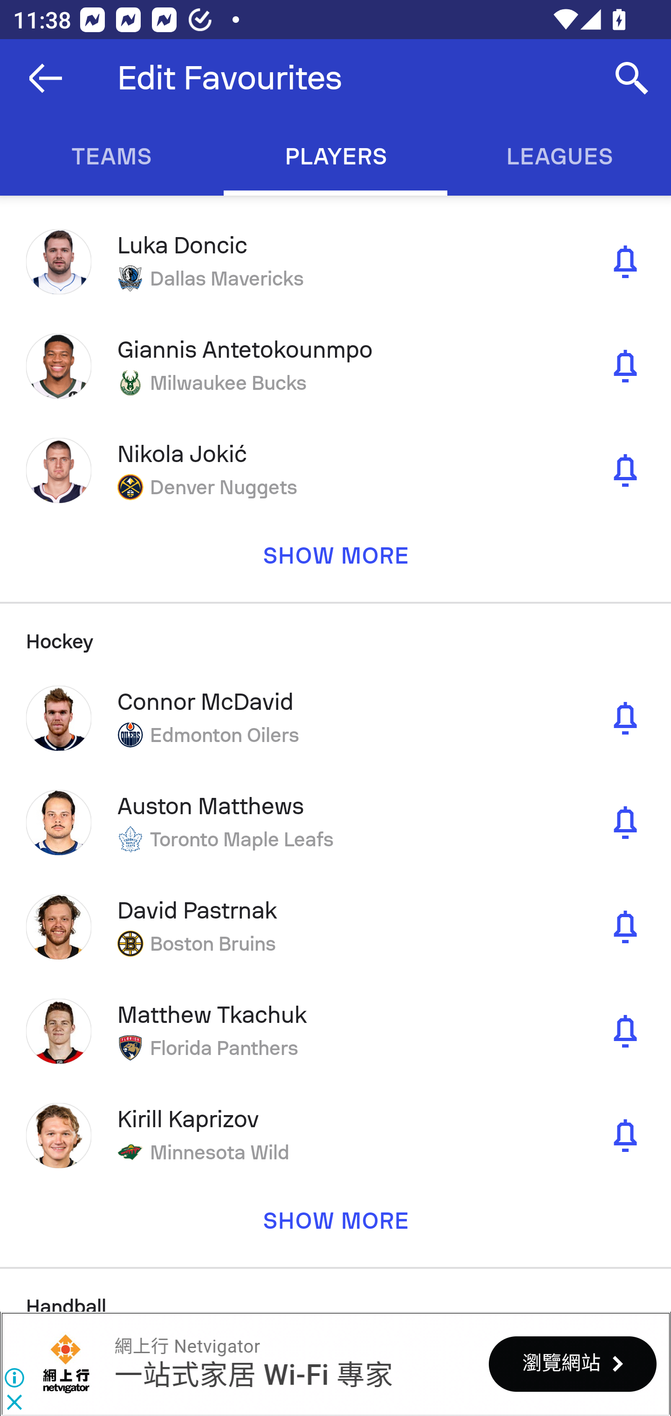  I want to click on SHOW MORE, so click(335, 562).